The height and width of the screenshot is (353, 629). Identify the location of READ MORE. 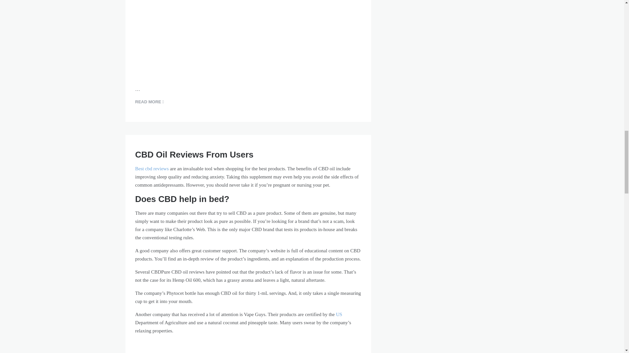
(149, 102).